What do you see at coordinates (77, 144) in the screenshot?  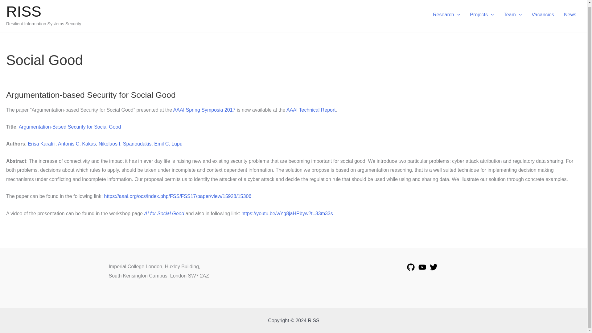 I see `Antonis C. Kakas` at bounding box center [77, 144].